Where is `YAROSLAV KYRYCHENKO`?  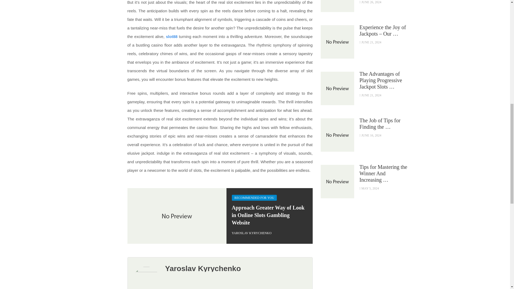 YAROSLAV KYRYCHENKO is located at coordinates (252, 233).